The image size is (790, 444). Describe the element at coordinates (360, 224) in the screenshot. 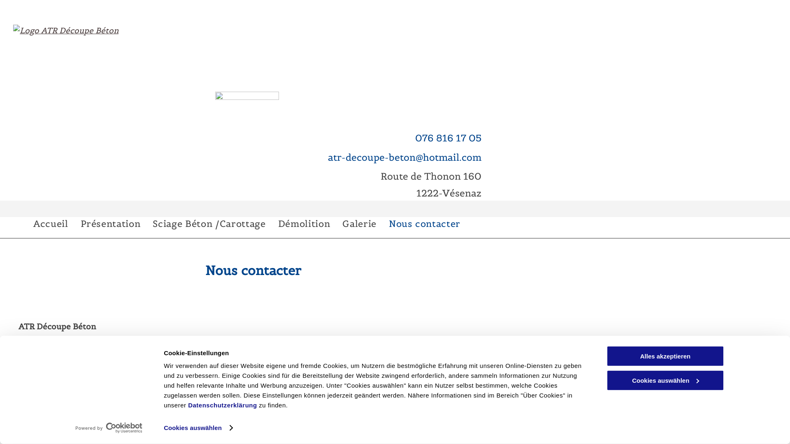

I see `Galerie` at that location.